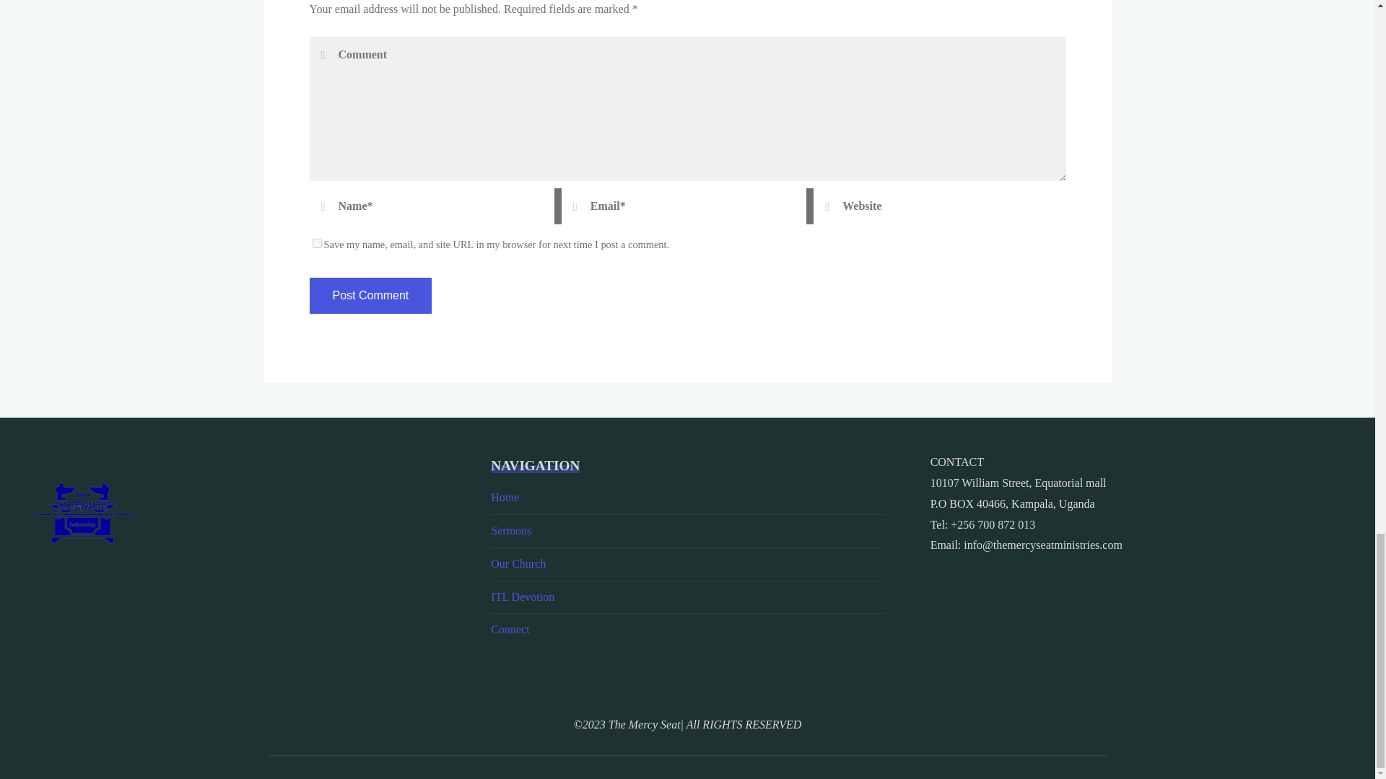 This screenshot has height=779, width=1386. Describe the element at coordinates (518, 563) in the screenshot. I see `Our Church` at that location.